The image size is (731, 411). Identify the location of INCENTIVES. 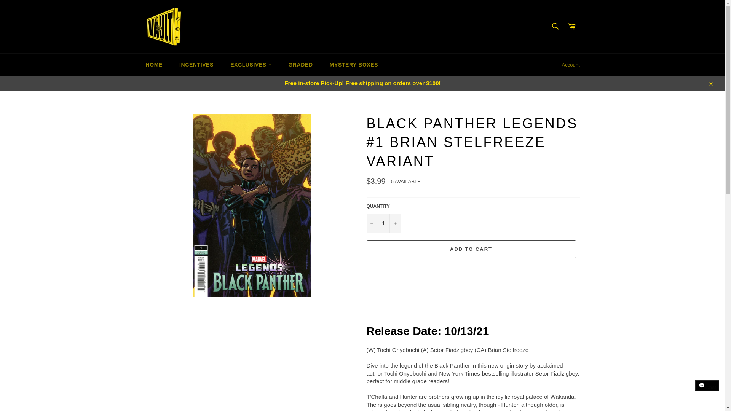
(196, 65).